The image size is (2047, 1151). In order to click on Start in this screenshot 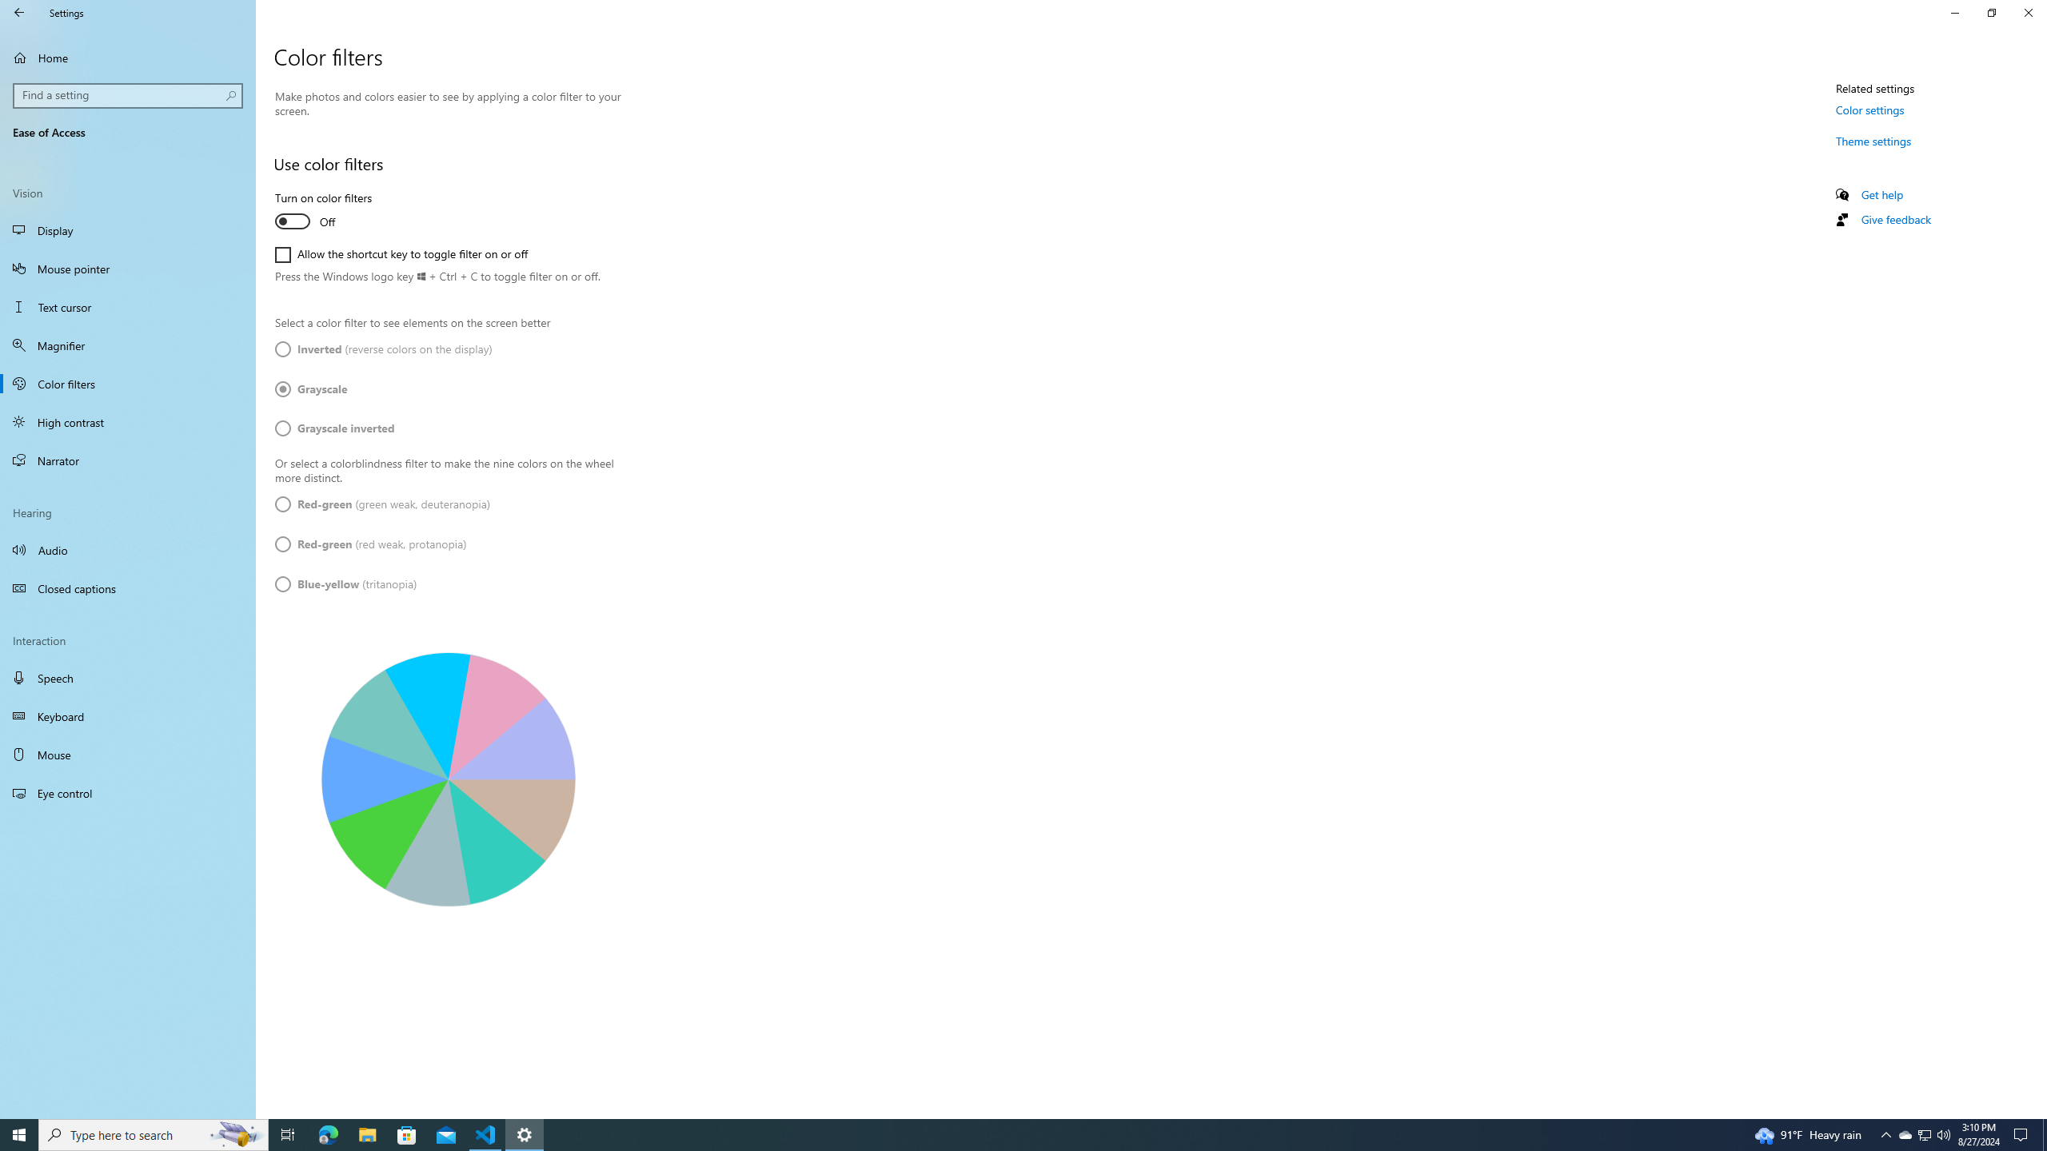, I will do `click(322, 388)`.